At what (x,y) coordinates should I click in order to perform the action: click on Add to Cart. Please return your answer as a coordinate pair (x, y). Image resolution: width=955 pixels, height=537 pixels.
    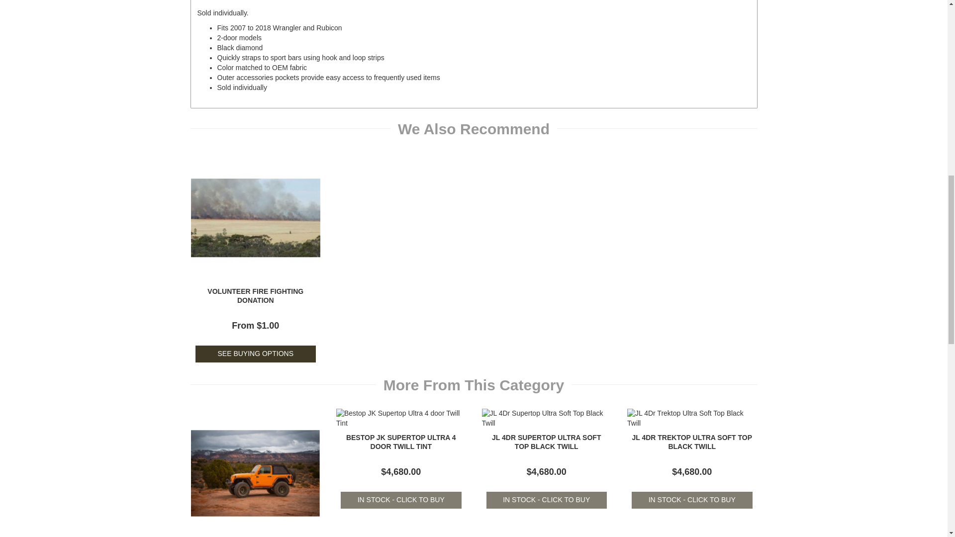
    Looking at the image, I should click on (547, 500).